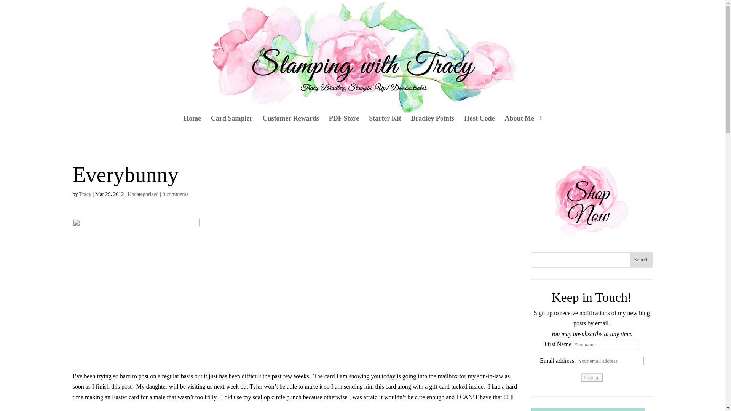 Image resolution: width=731 pixels, height=411 pixels. Describe the element at coordinates (641, 260) in the screenshot. I see `Search` at that location.